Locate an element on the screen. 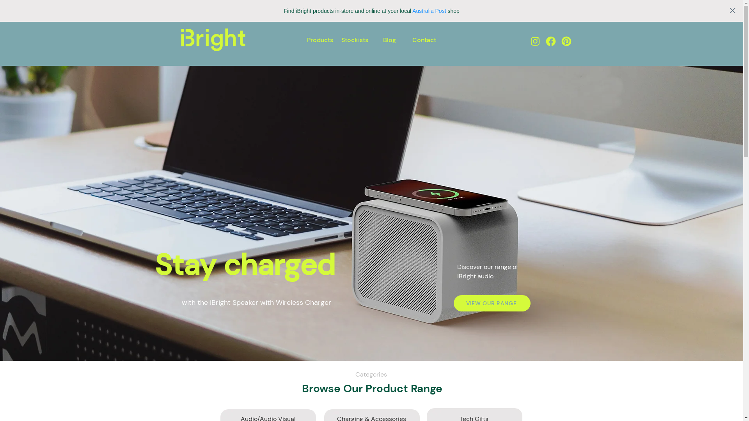 This screenshot has height=421, width=749. Products is located at coordinates (320, 40).